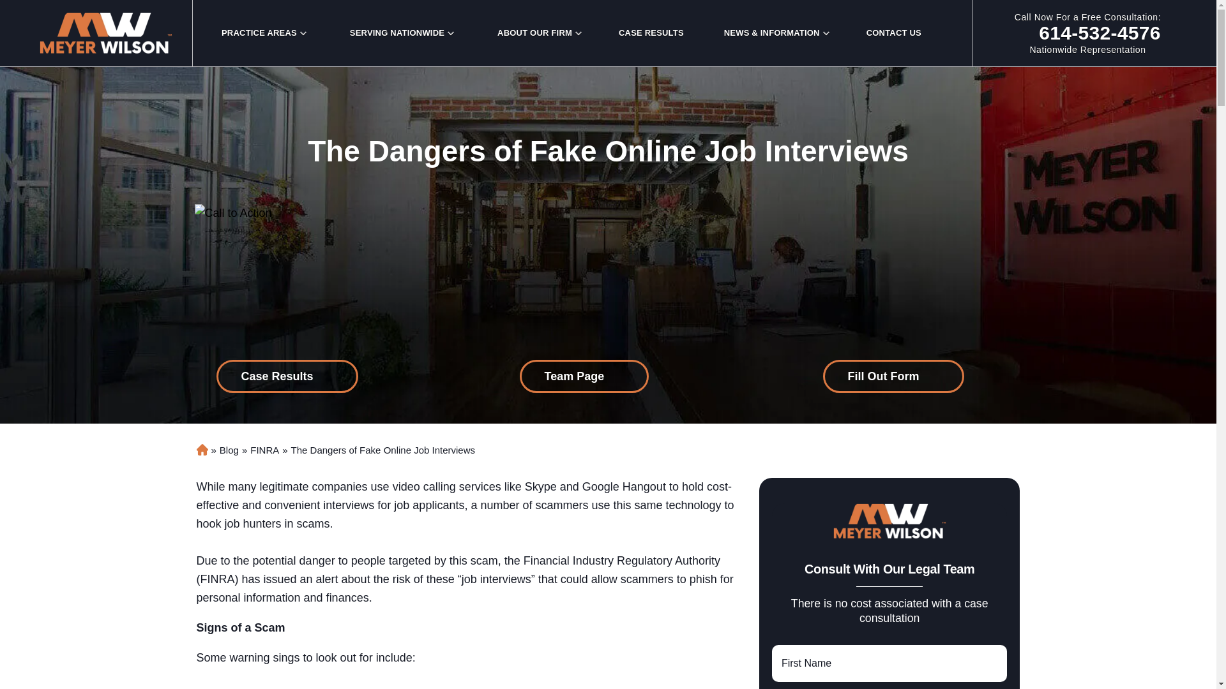  What do you see at coordinates (893, 376) in the screenshot?
I see `Team Page` at bounding box center [893, 376].